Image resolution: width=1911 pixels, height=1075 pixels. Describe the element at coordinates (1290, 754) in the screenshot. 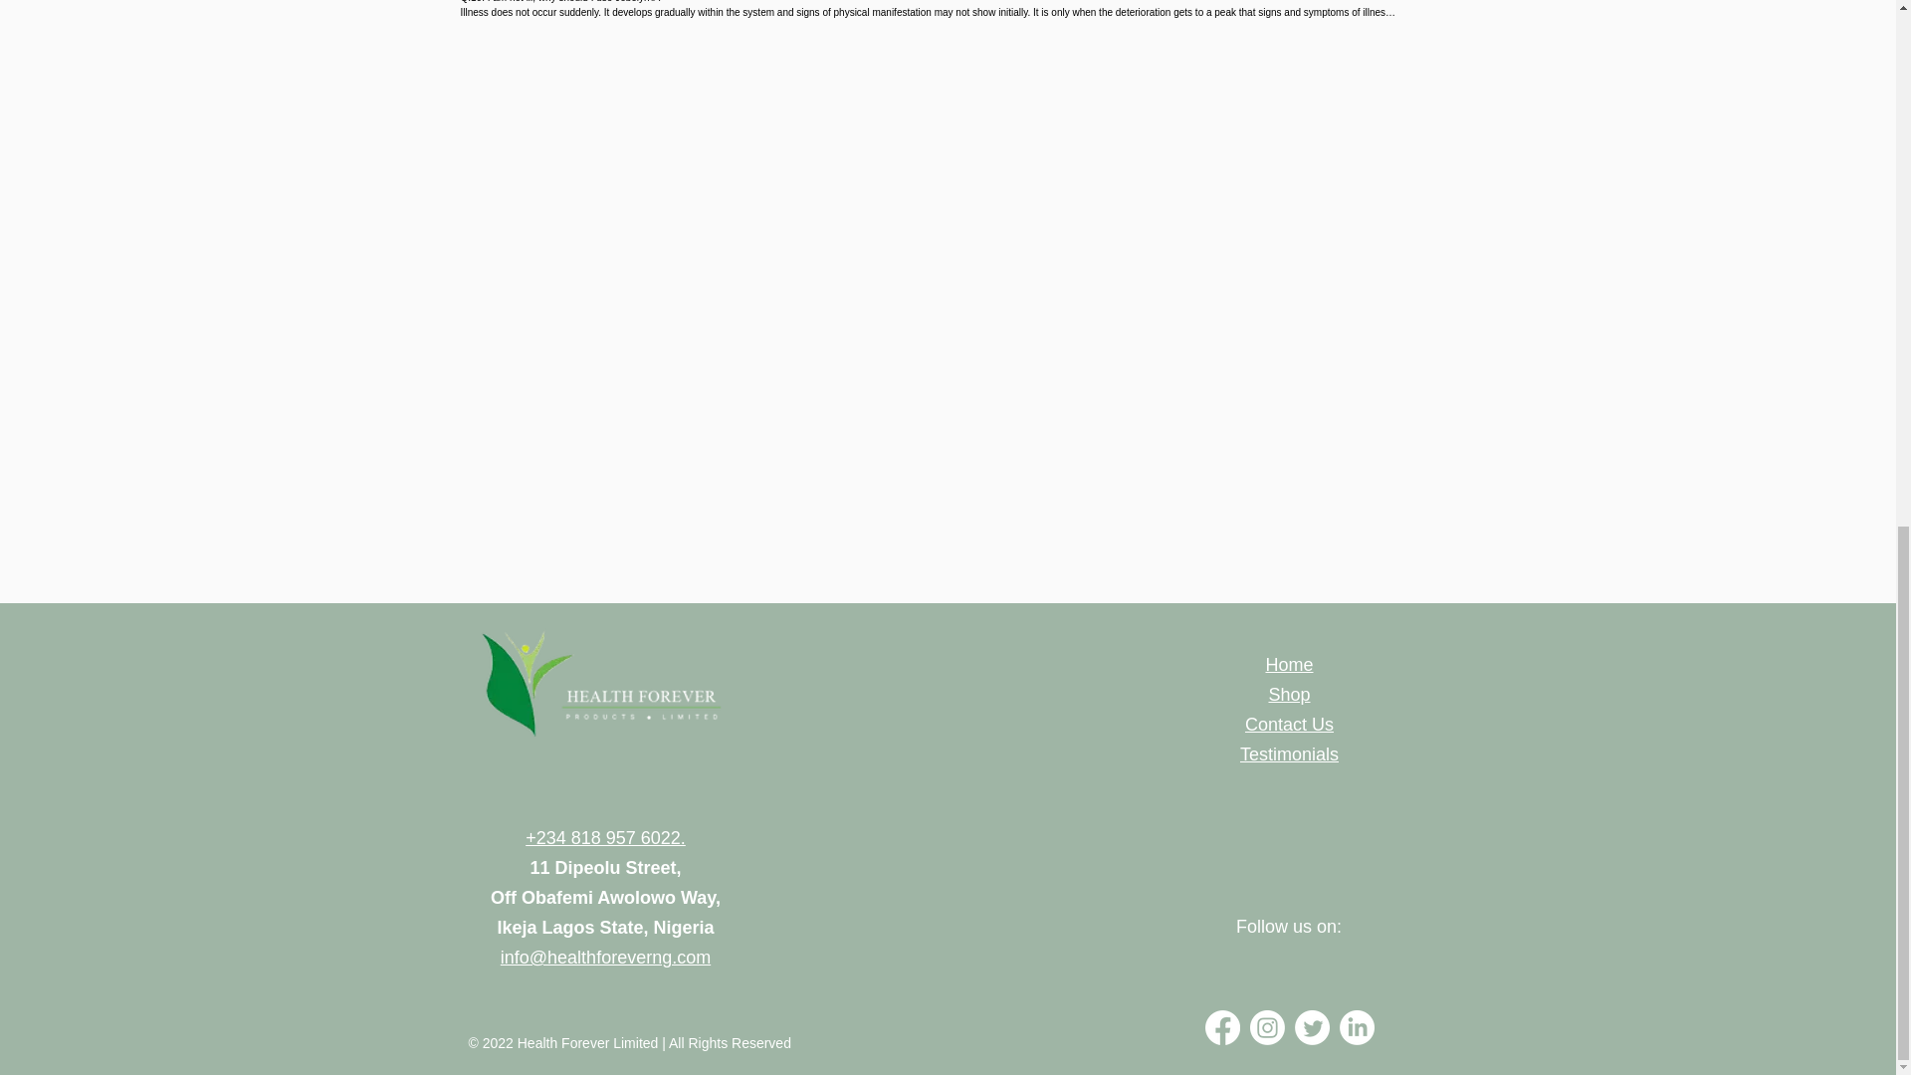

I see `Testimonials` at that location.